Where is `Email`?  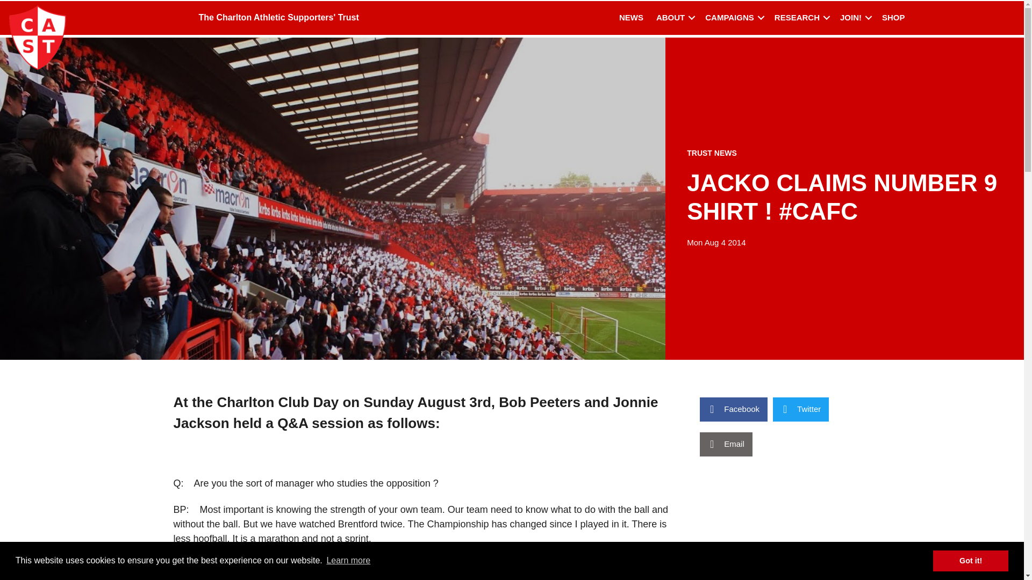
Email is located at coordinates (726, 444).